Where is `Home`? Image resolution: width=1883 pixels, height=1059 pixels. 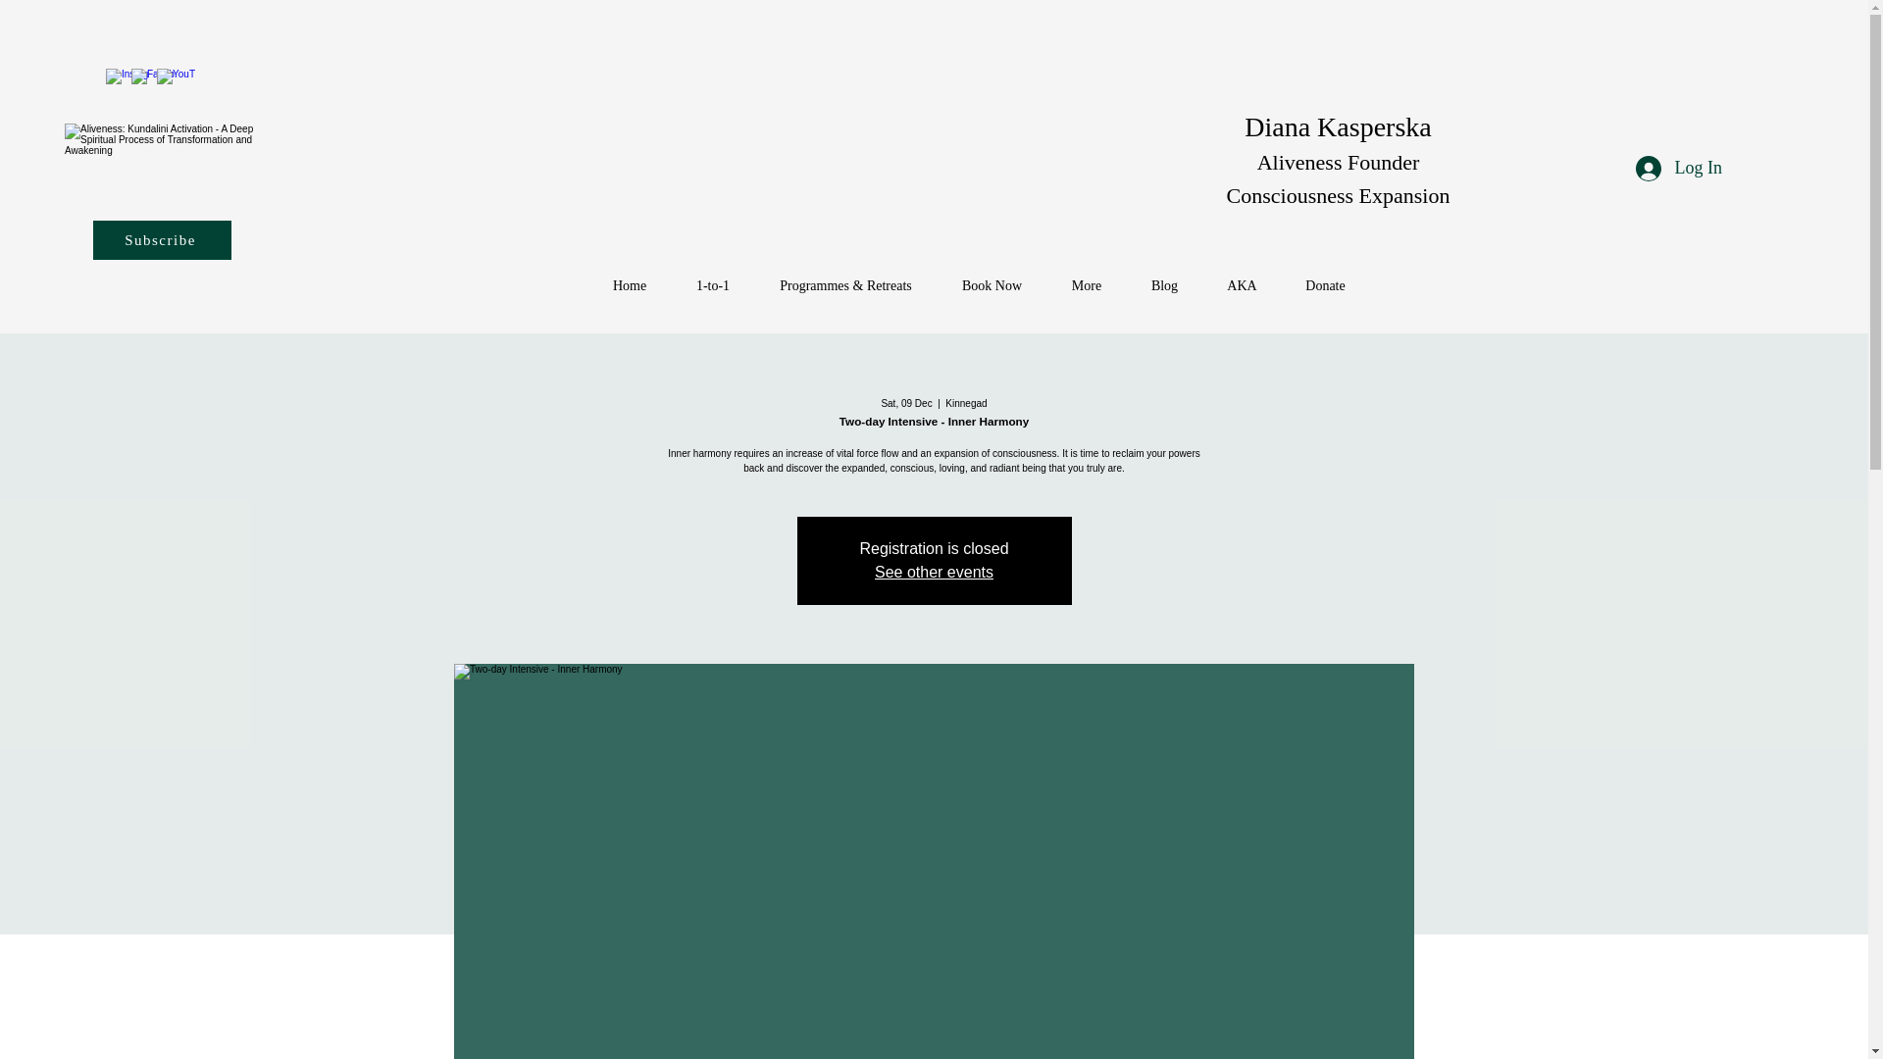 Home is located at coordinates (630, 286).